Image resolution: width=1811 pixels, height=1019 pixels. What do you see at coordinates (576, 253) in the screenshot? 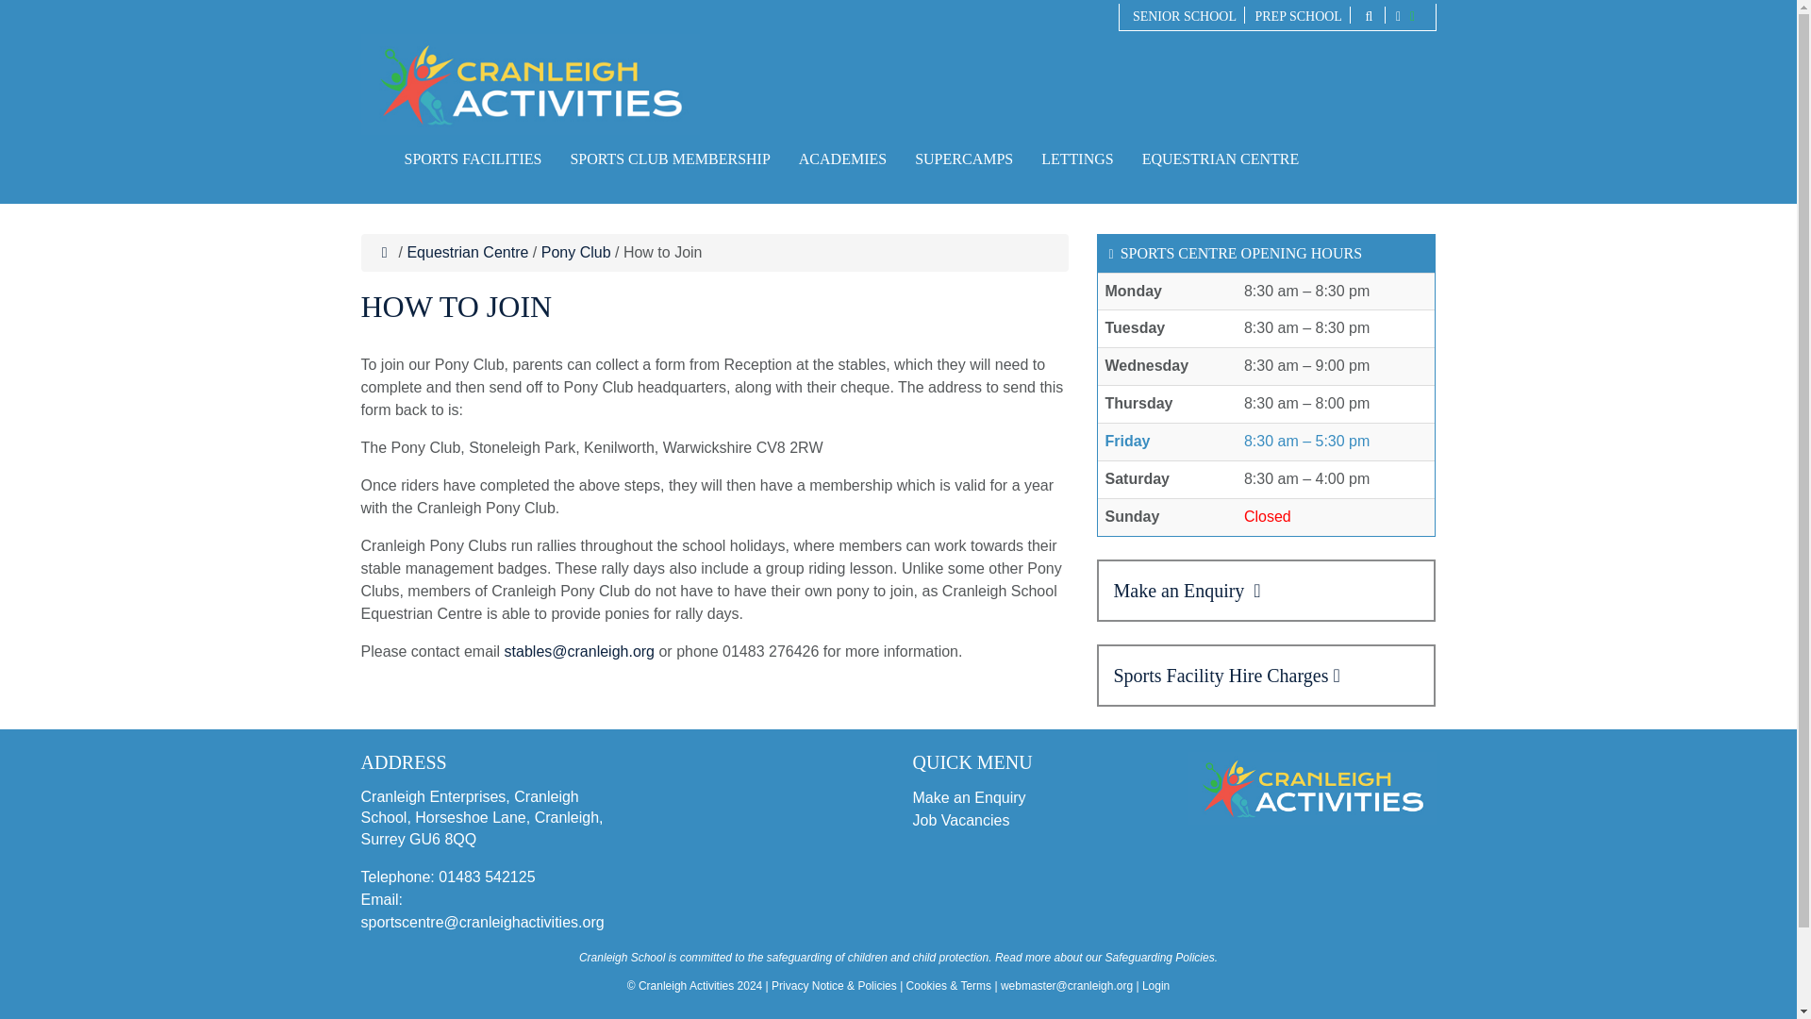
I see `Go to Pony Club.` at bounding box center [576, 253].